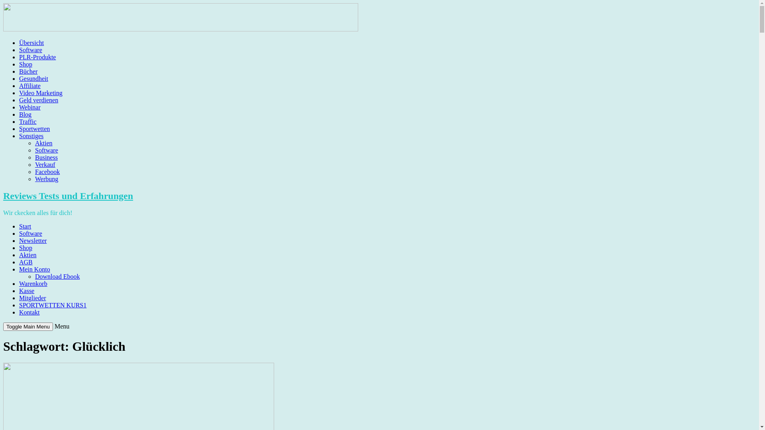  I want to click on Blog, so click(25, 115).